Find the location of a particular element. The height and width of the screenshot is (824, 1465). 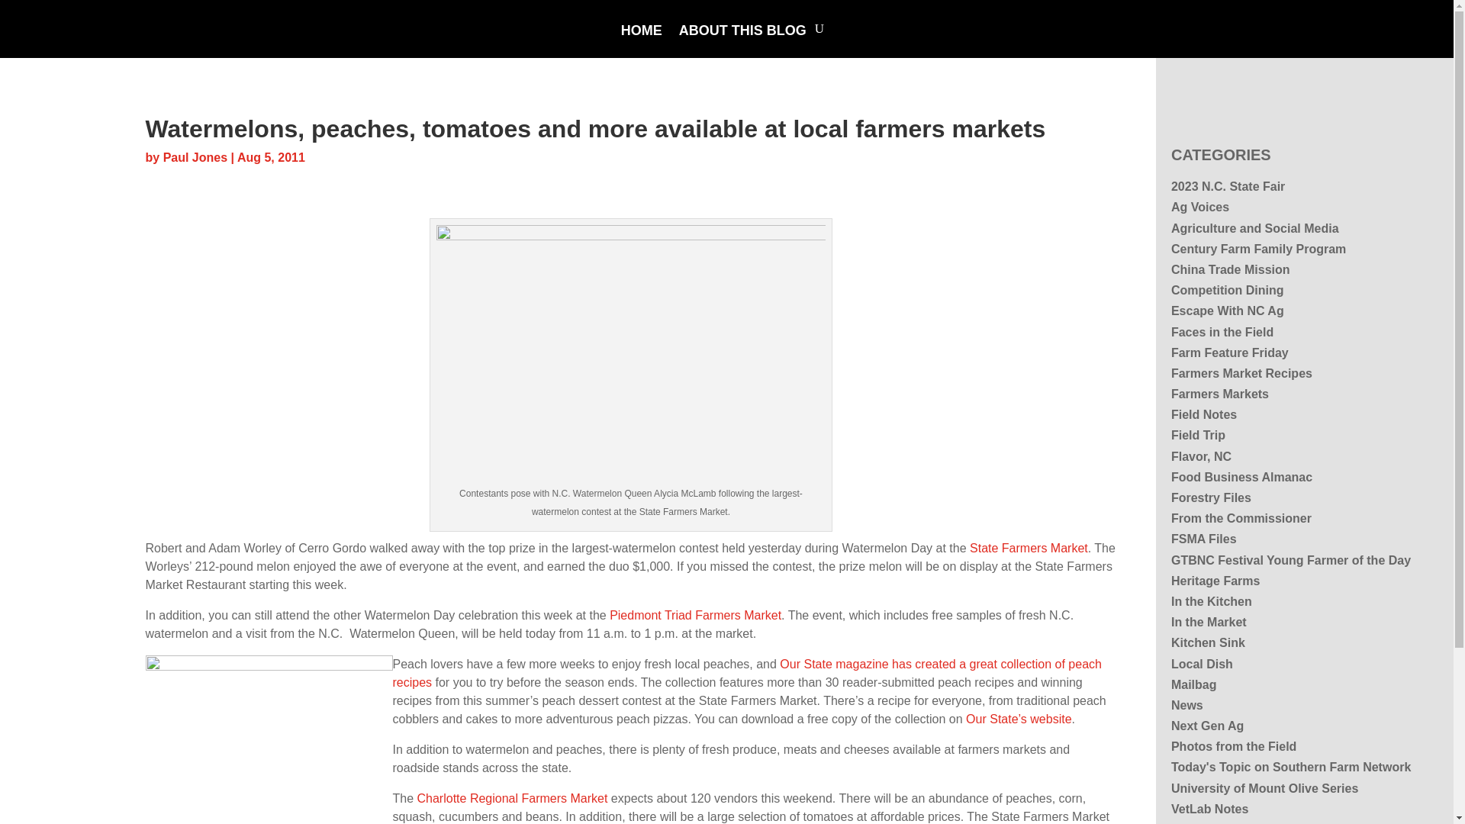

peachrecipe is located at coordinates (269, 737).